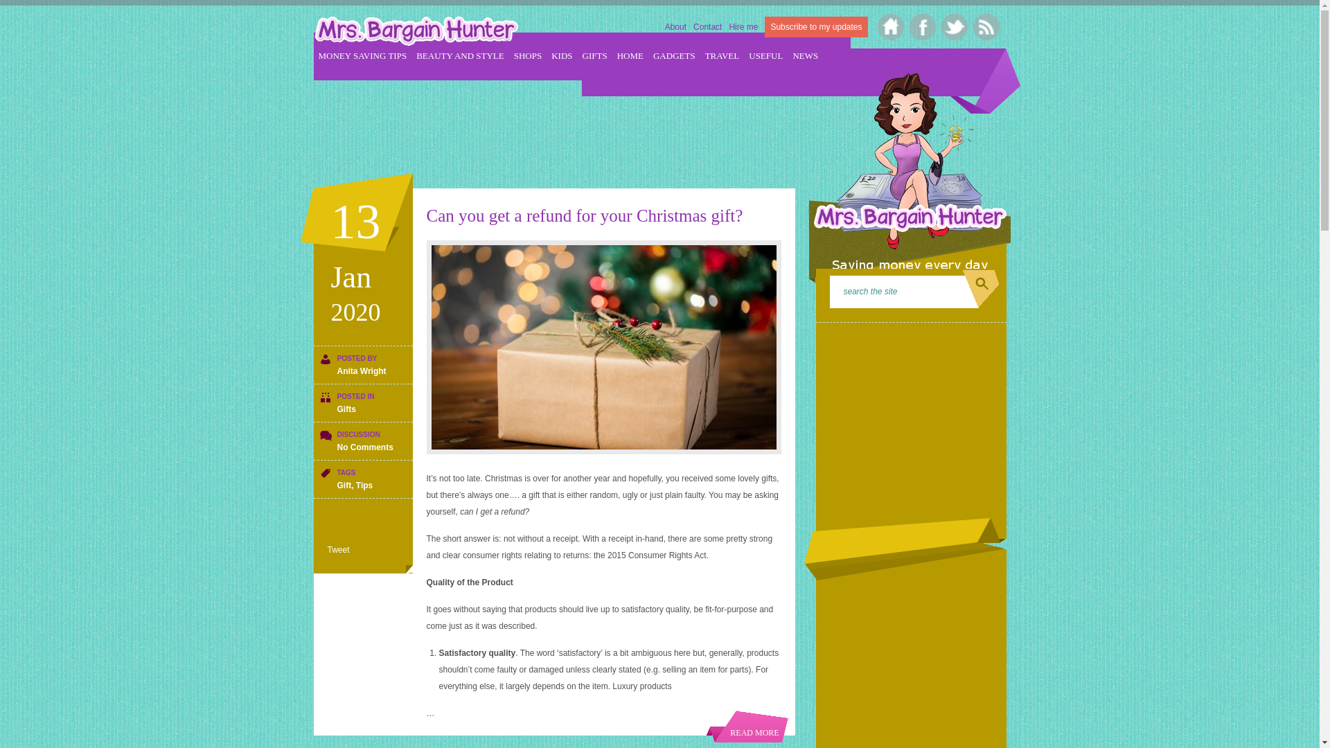  What do you see at coordinates (595, 55) in the screenshot?
I see `GIFTS` at bounding box center [595, 55].